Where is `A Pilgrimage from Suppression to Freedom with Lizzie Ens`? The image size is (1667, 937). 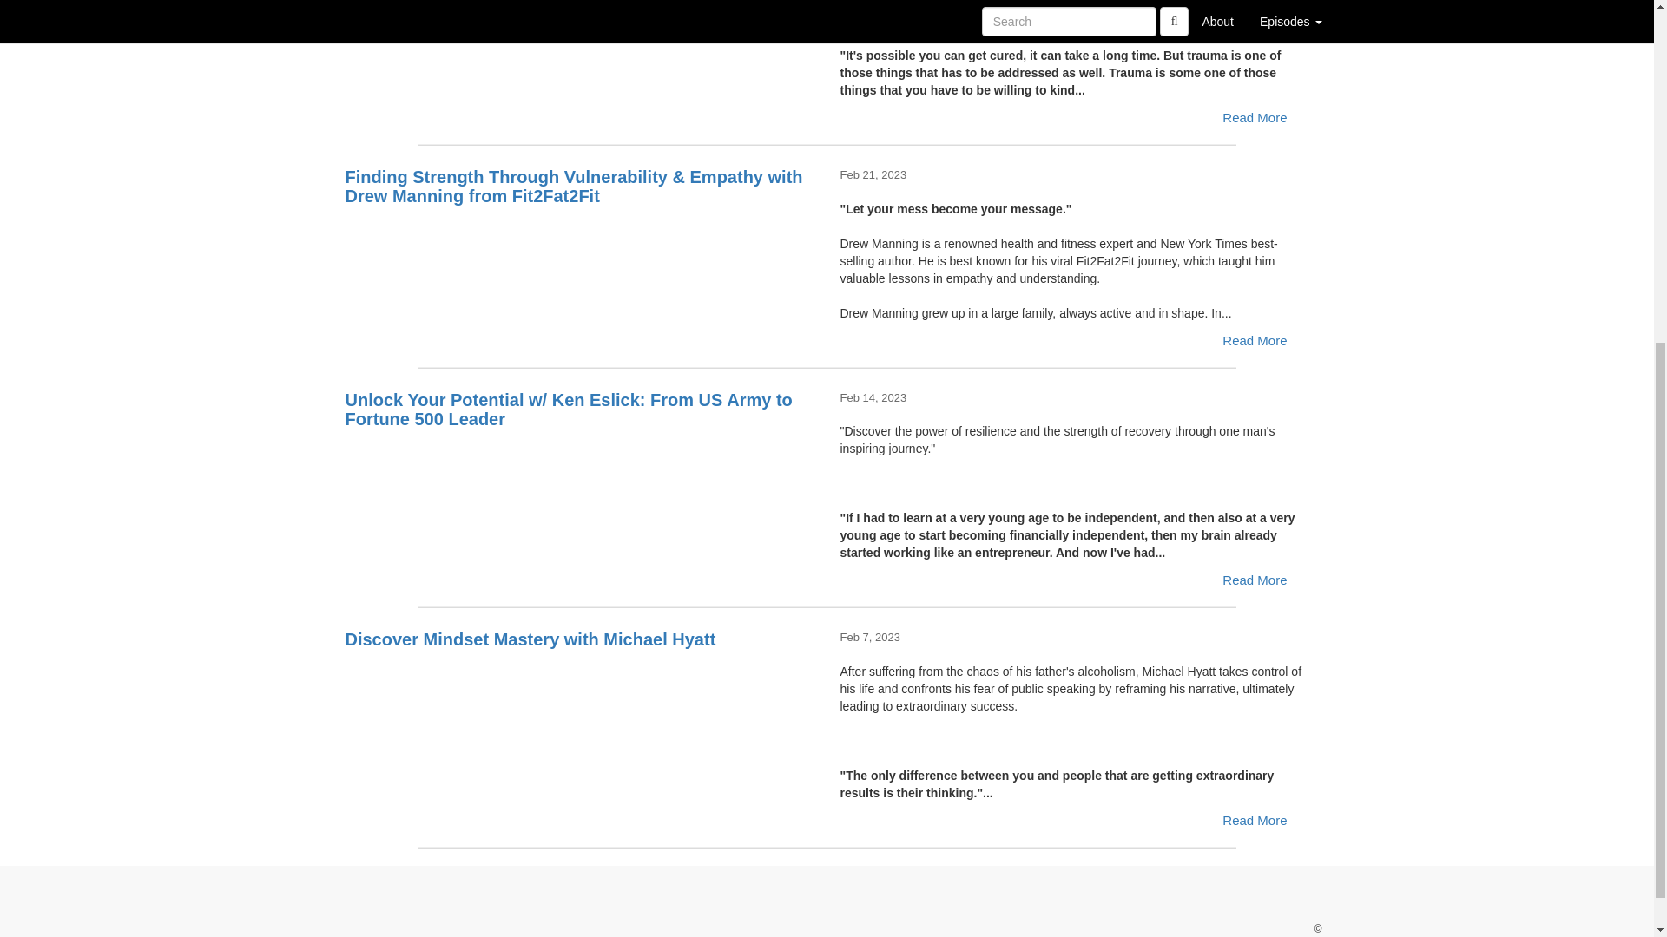 A Pilgrimage from Suppression to Freedom with Lizzie Ens is located at coordinates (580, 33).